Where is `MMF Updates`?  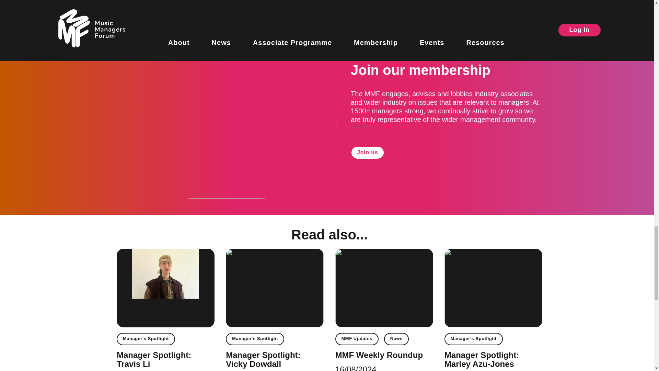 MMF Updates is located at coordinates (357, 339).